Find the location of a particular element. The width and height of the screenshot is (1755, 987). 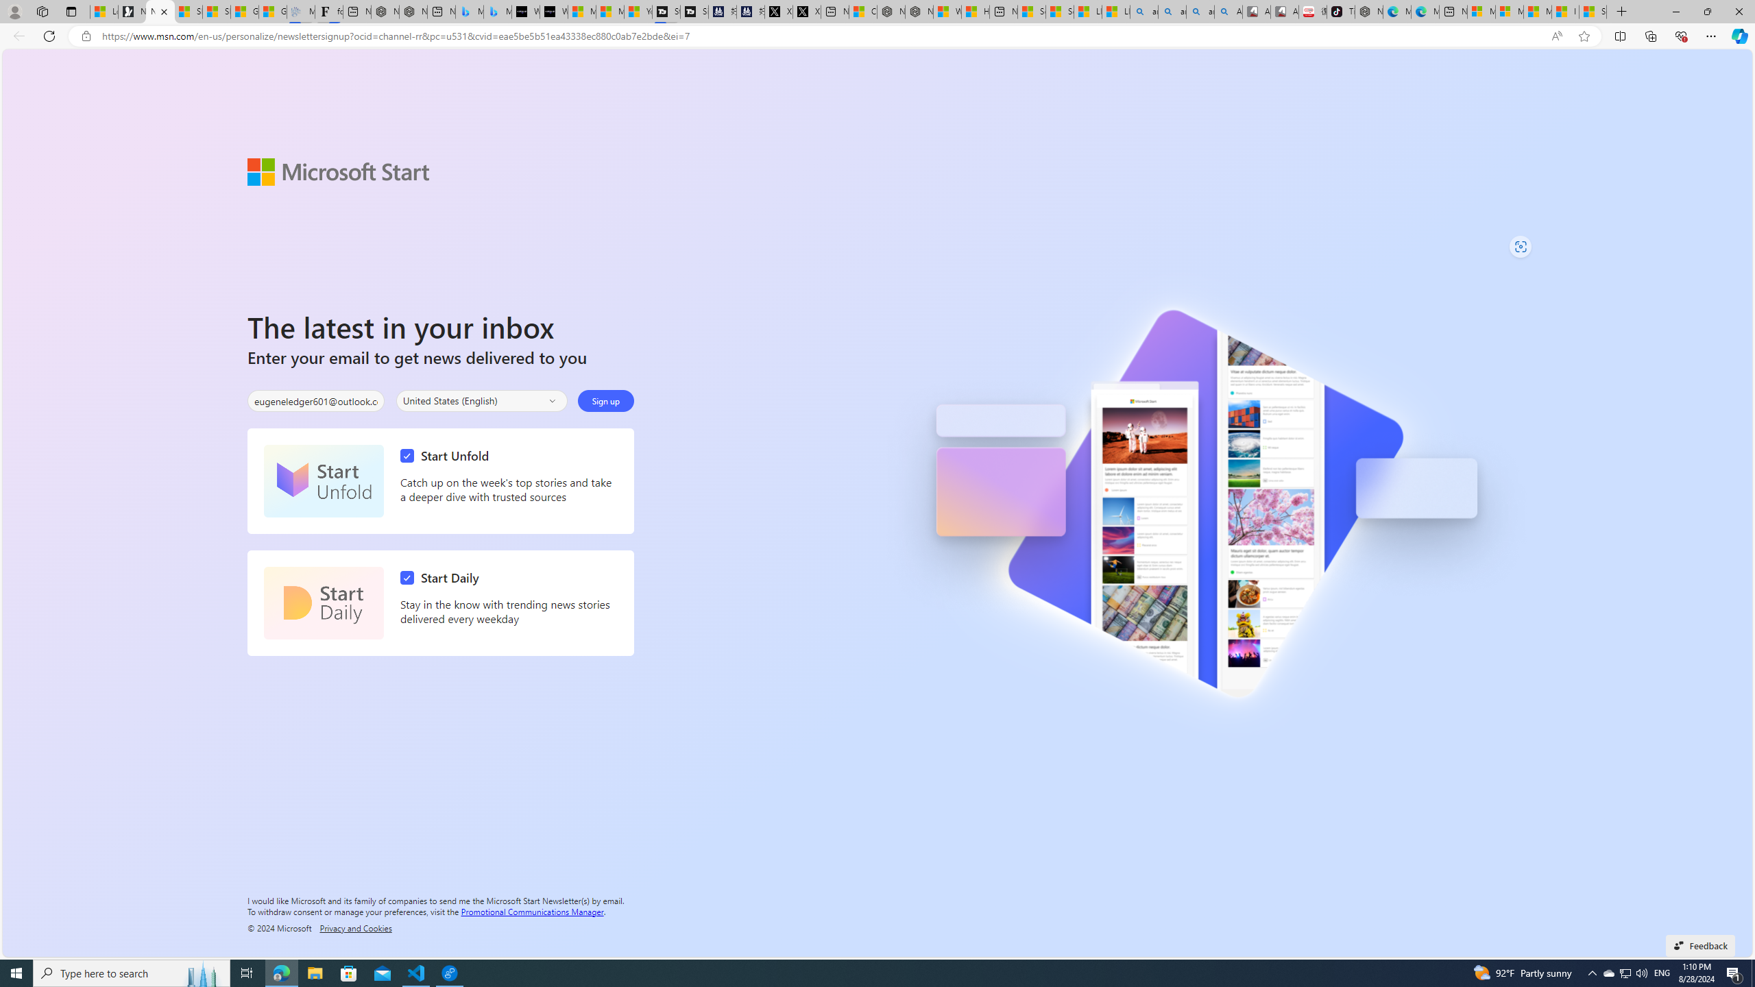

X is located at coordinates (806, 12).